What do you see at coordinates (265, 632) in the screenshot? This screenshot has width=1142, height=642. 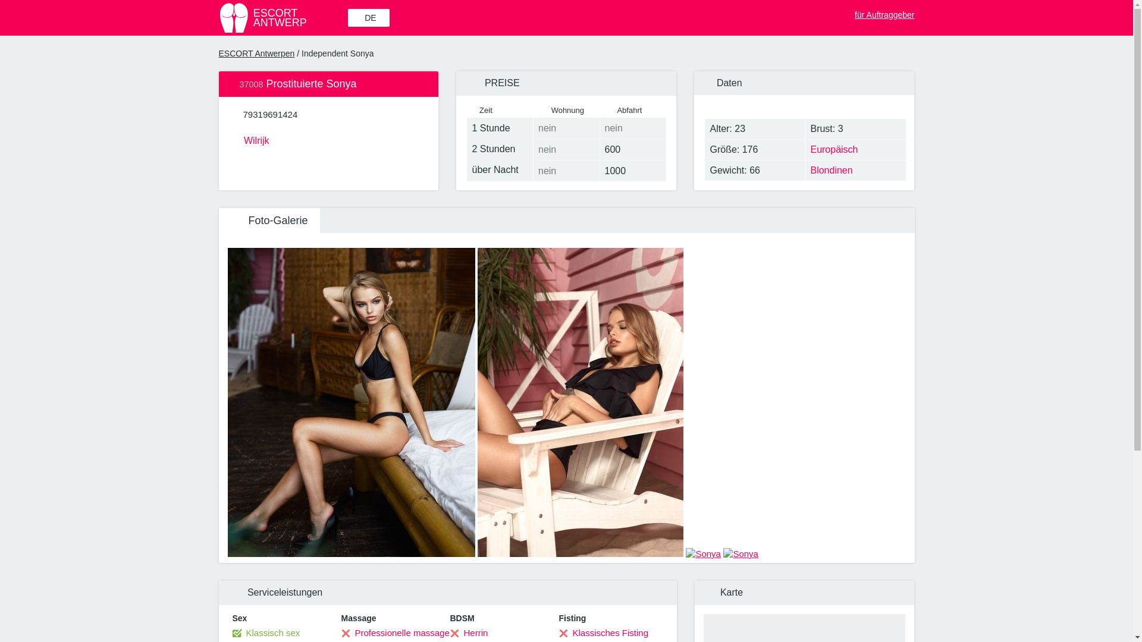 I see `Klassisch sex` at bounding box center [265, 632].